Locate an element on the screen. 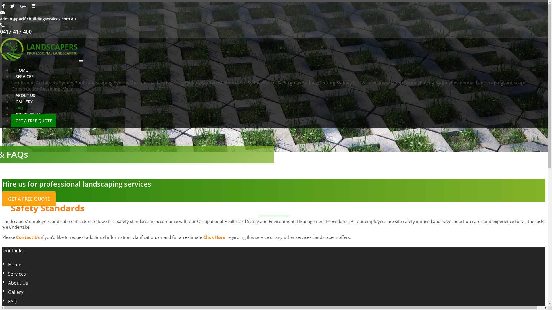 This screenshot has height=310, width=552. HOME is located at coordinates (22, 70).